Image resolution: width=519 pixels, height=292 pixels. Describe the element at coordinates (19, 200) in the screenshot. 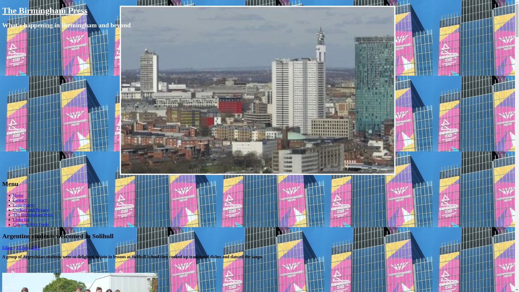

I see `Contact` at that location.